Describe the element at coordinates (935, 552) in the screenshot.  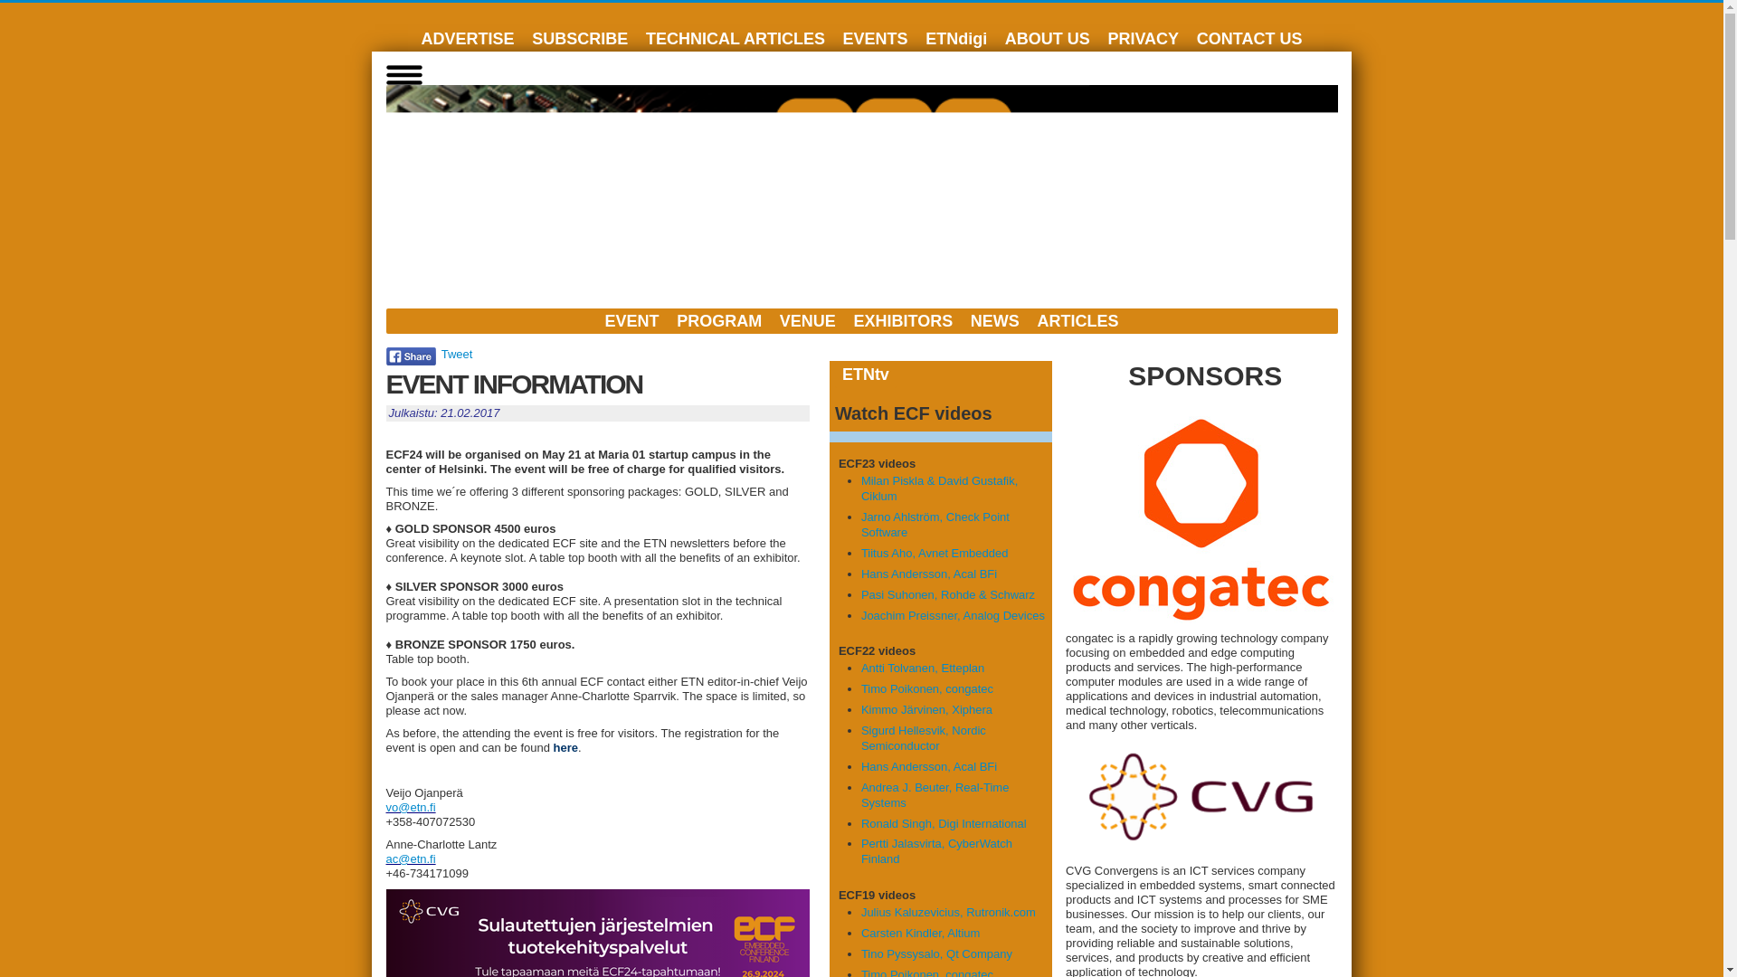
I see `Tiitus Aho, Avnet Embedded` at that location.